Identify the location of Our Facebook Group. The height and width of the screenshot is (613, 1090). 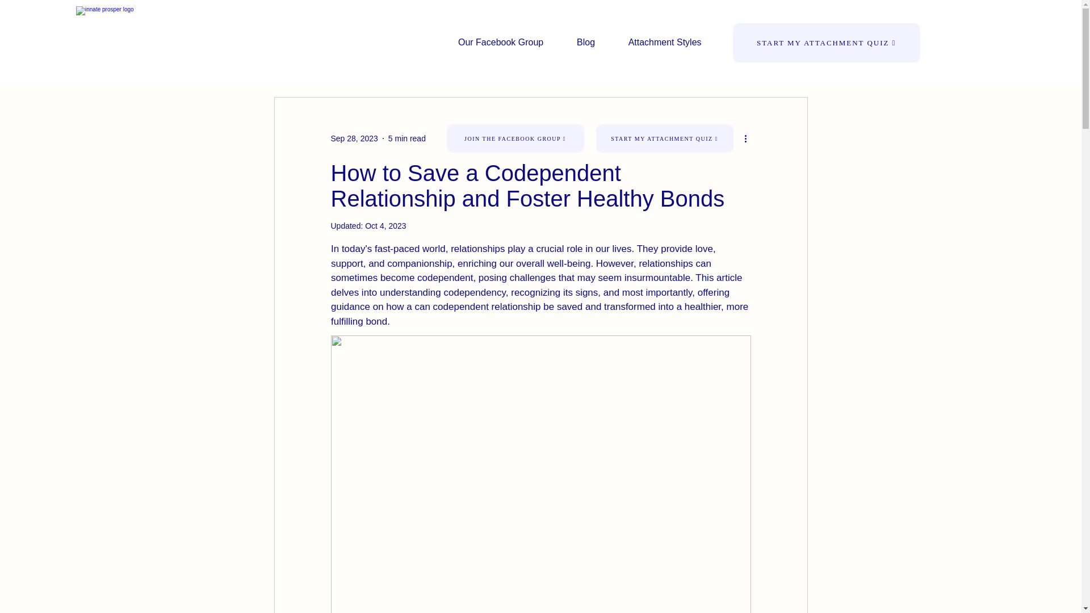
(501, 42).